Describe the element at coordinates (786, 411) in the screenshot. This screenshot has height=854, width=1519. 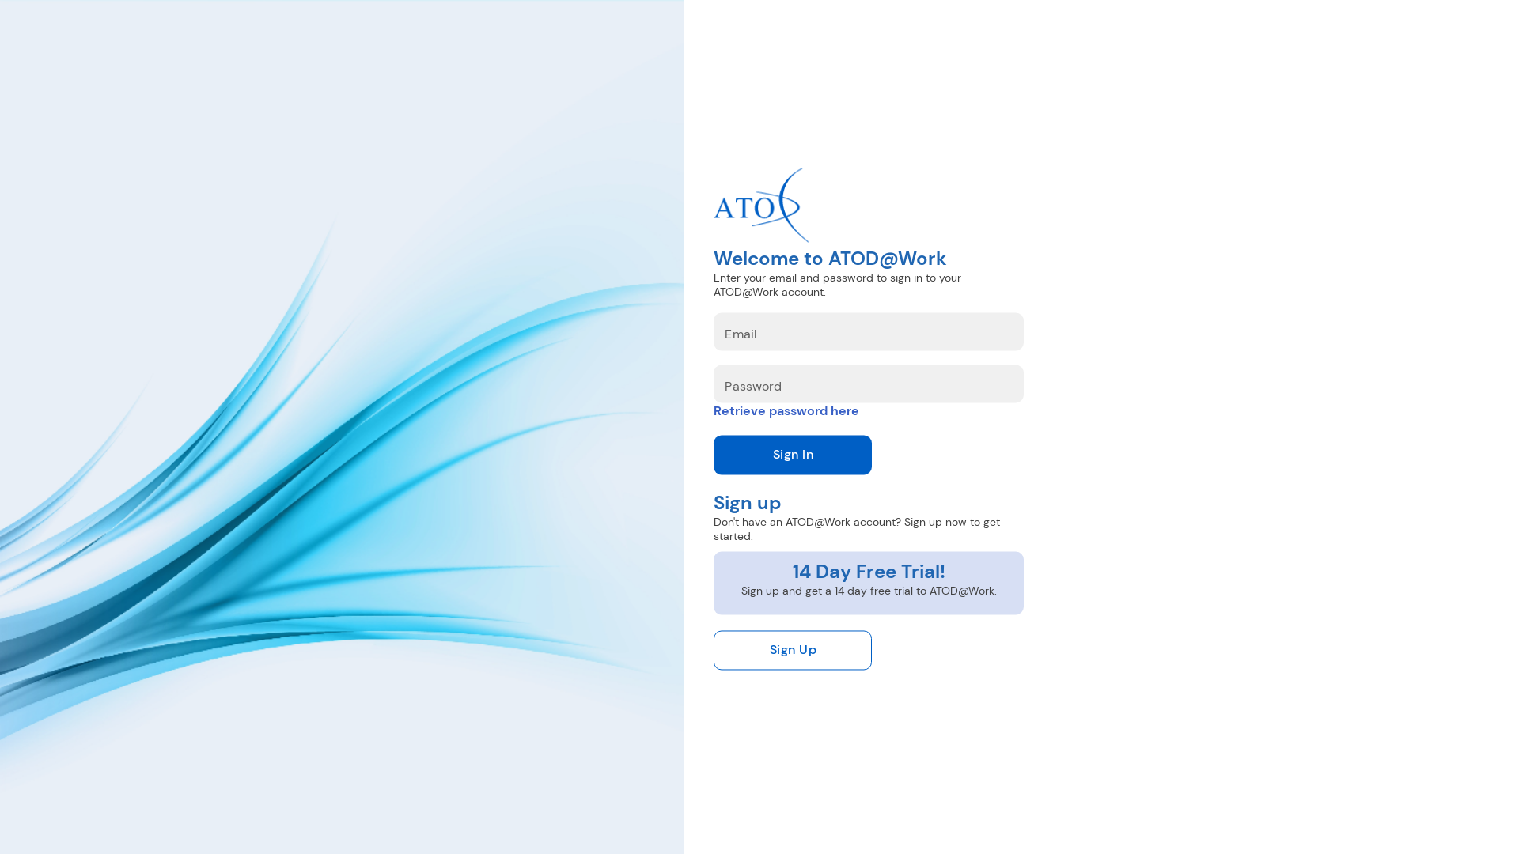
I see `Retrieve password here` at that location.